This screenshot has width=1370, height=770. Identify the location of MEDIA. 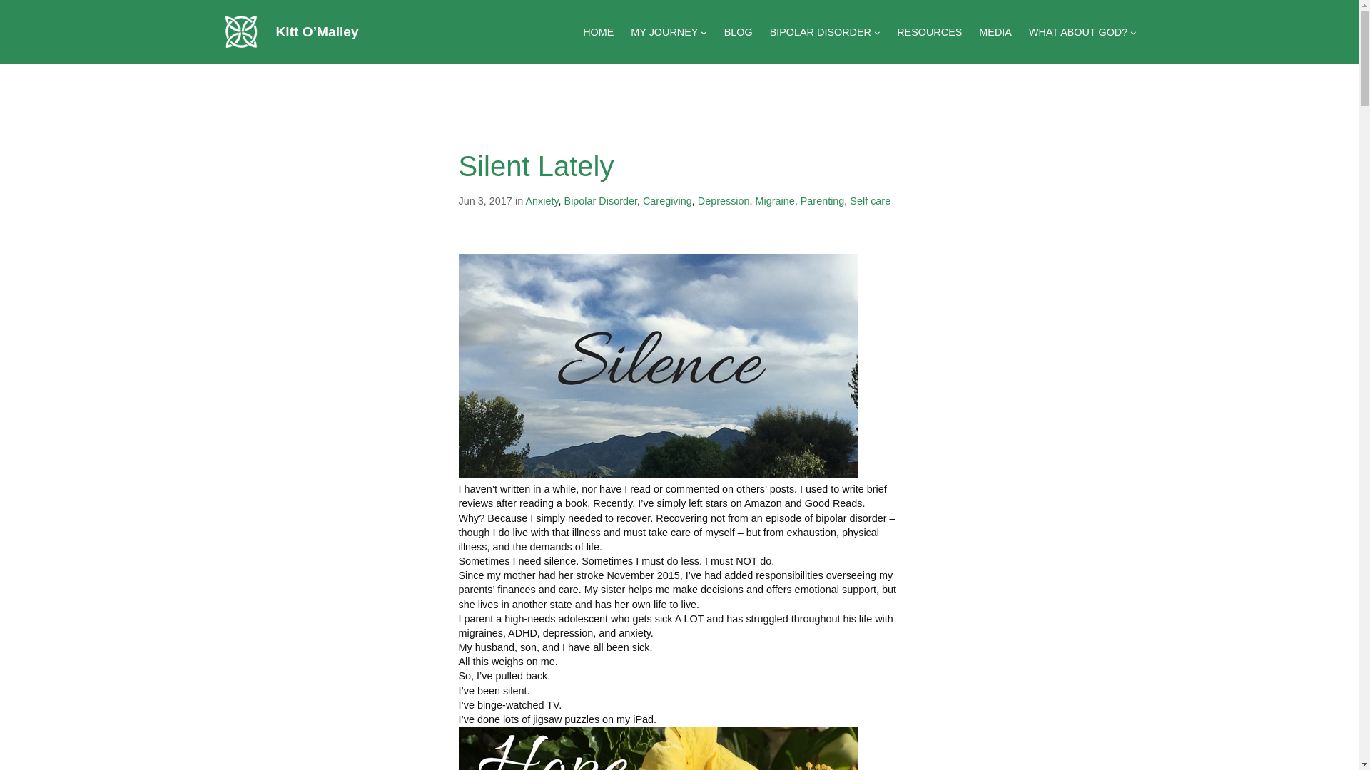
(995, 31).